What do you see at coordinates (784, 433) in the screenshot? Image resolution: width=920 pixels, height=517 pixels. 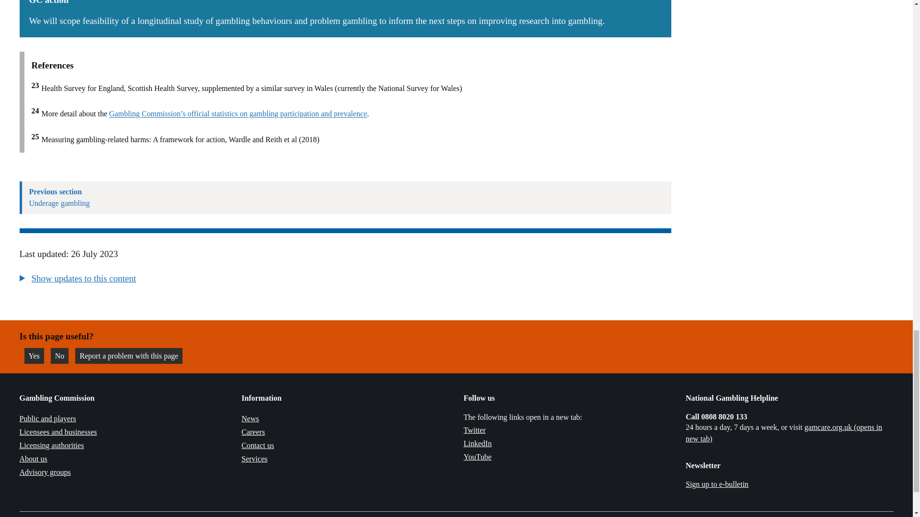 I see `Link opens in a new tab` at bounding box center [784, 433].